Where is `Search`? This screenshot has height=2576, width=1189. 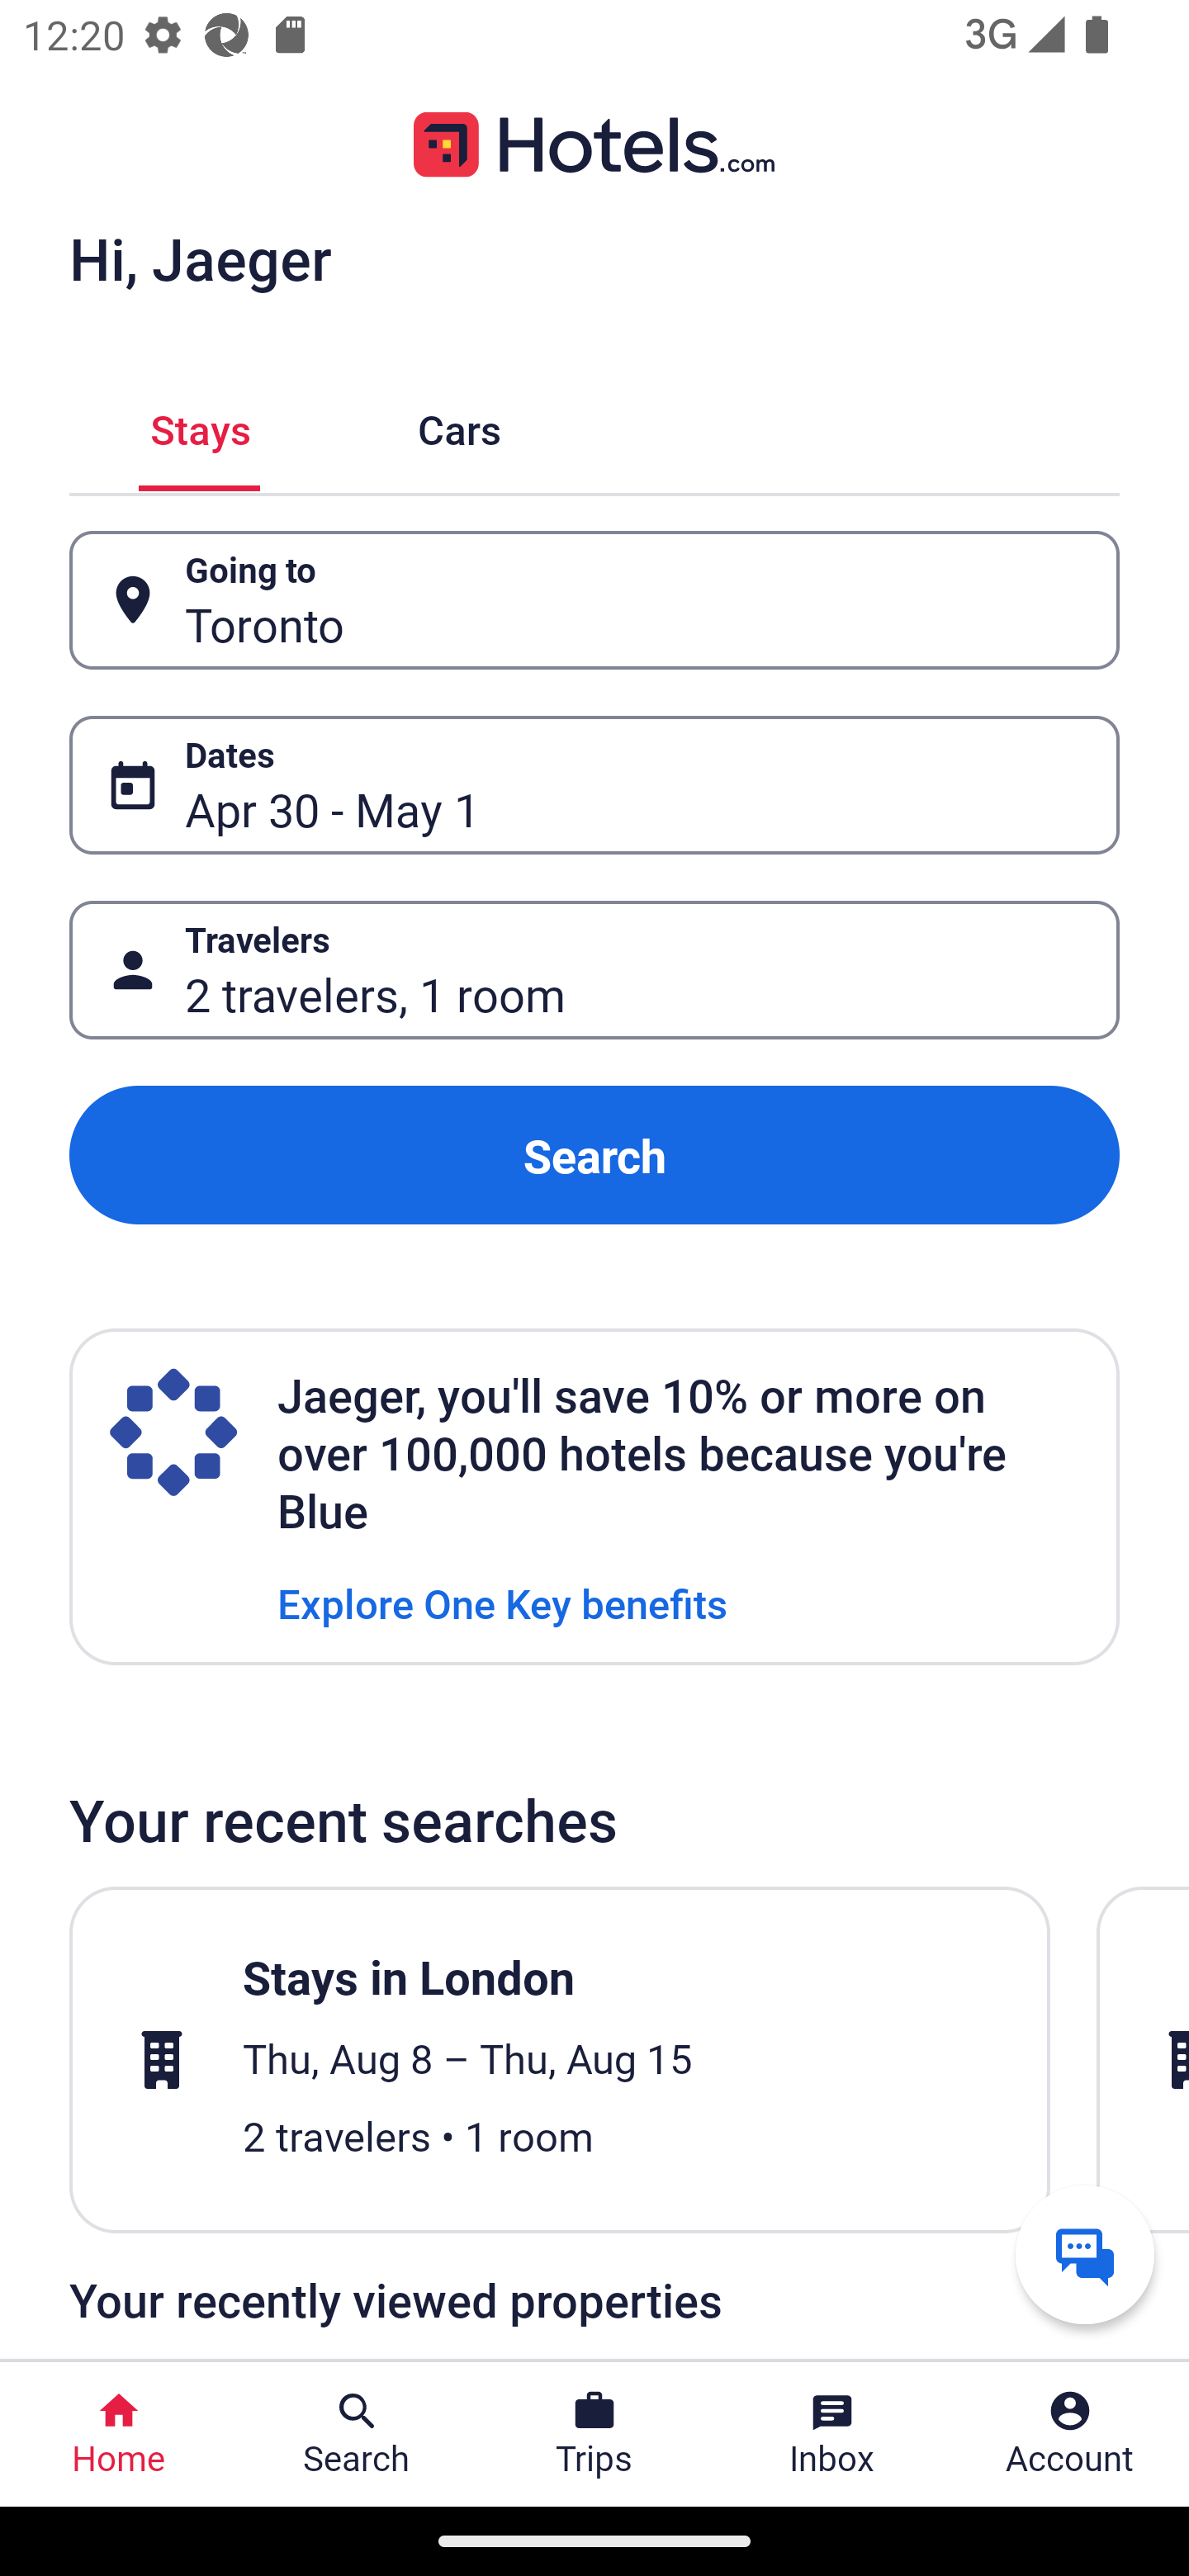 Search is located at coordinates (594, 1154).